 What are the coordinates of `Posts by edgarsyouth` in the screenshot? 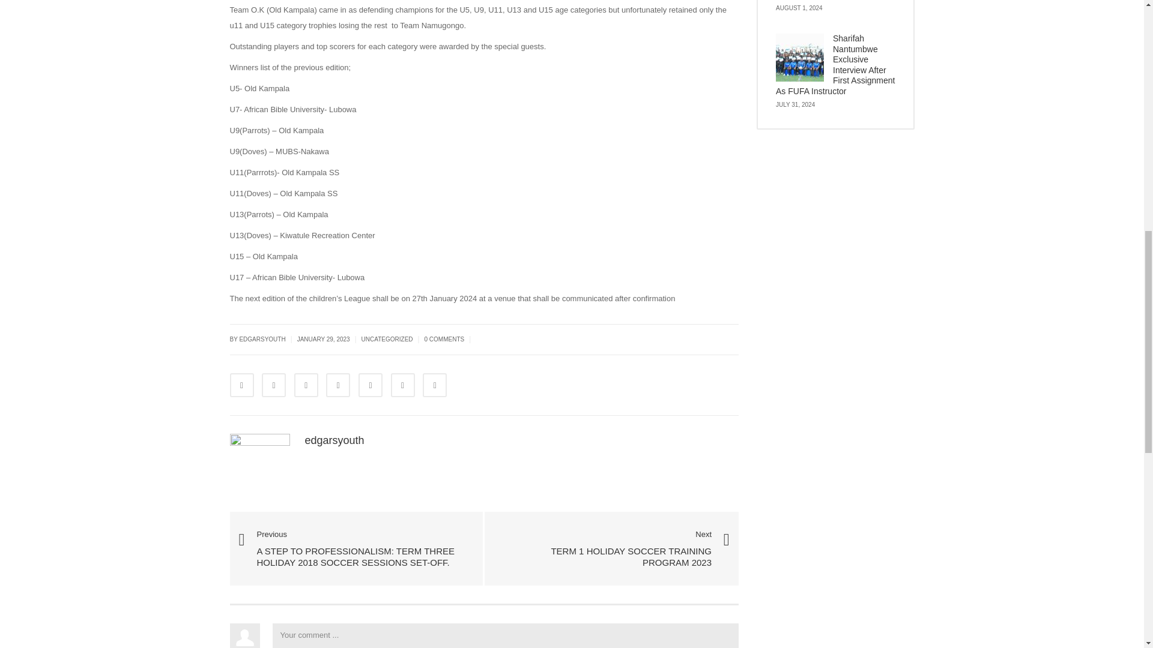 It's located at (334, 440).